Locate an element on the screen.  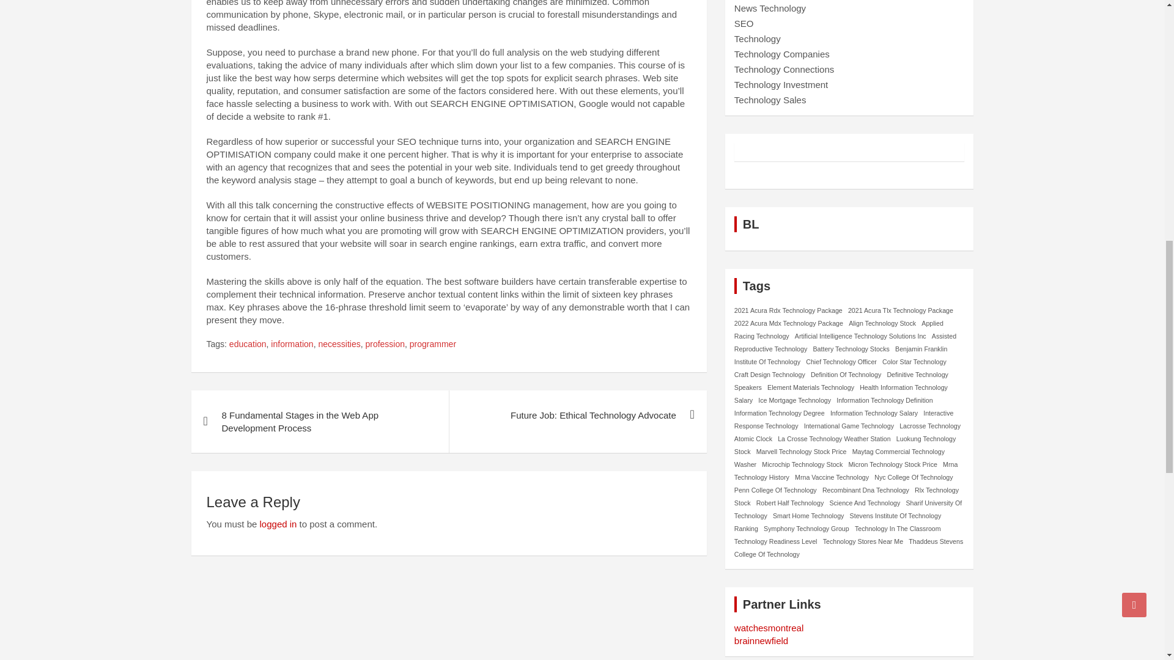
education is located at coordinates (247, 345).